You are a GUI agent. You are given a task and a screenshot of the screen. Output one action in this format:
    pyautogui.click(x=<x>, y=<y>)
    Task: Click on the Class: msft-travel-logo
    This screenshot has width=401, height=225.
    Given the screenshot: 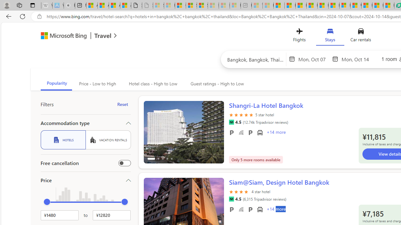 What is the action you would take?
    pyautogui.click(x=103, y=36)
    